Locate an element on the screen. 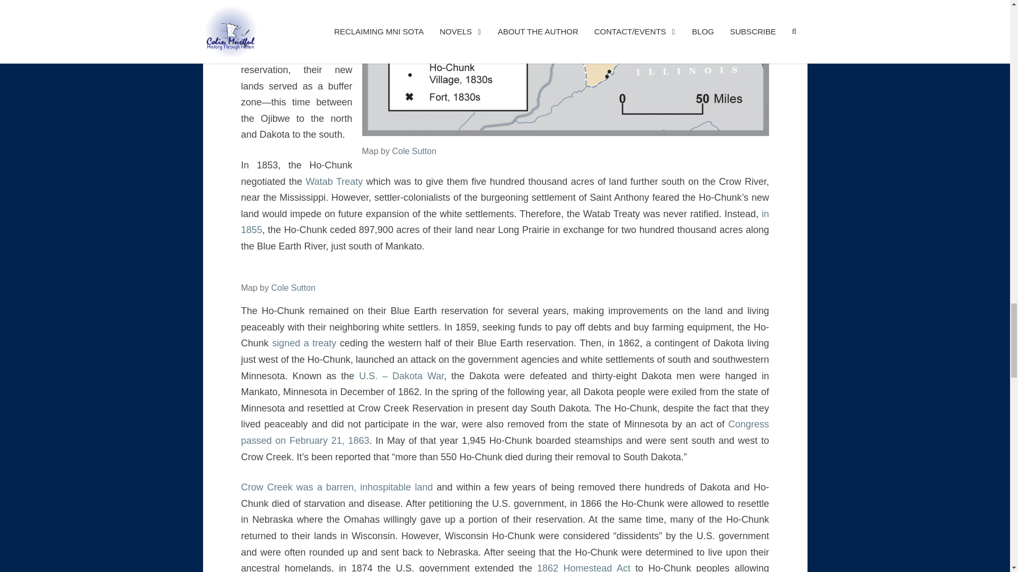 This screenshot has height=572, width=1018. Cole Sutton is located at coordinates (414, 150).